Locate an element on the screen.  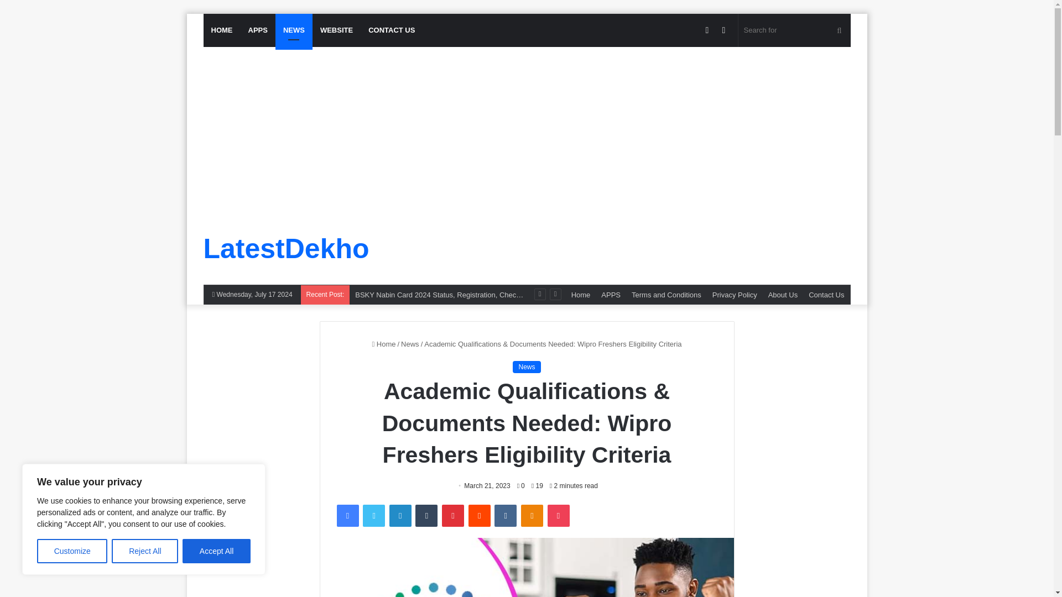
Facebook is located at coordinates (347, 515).